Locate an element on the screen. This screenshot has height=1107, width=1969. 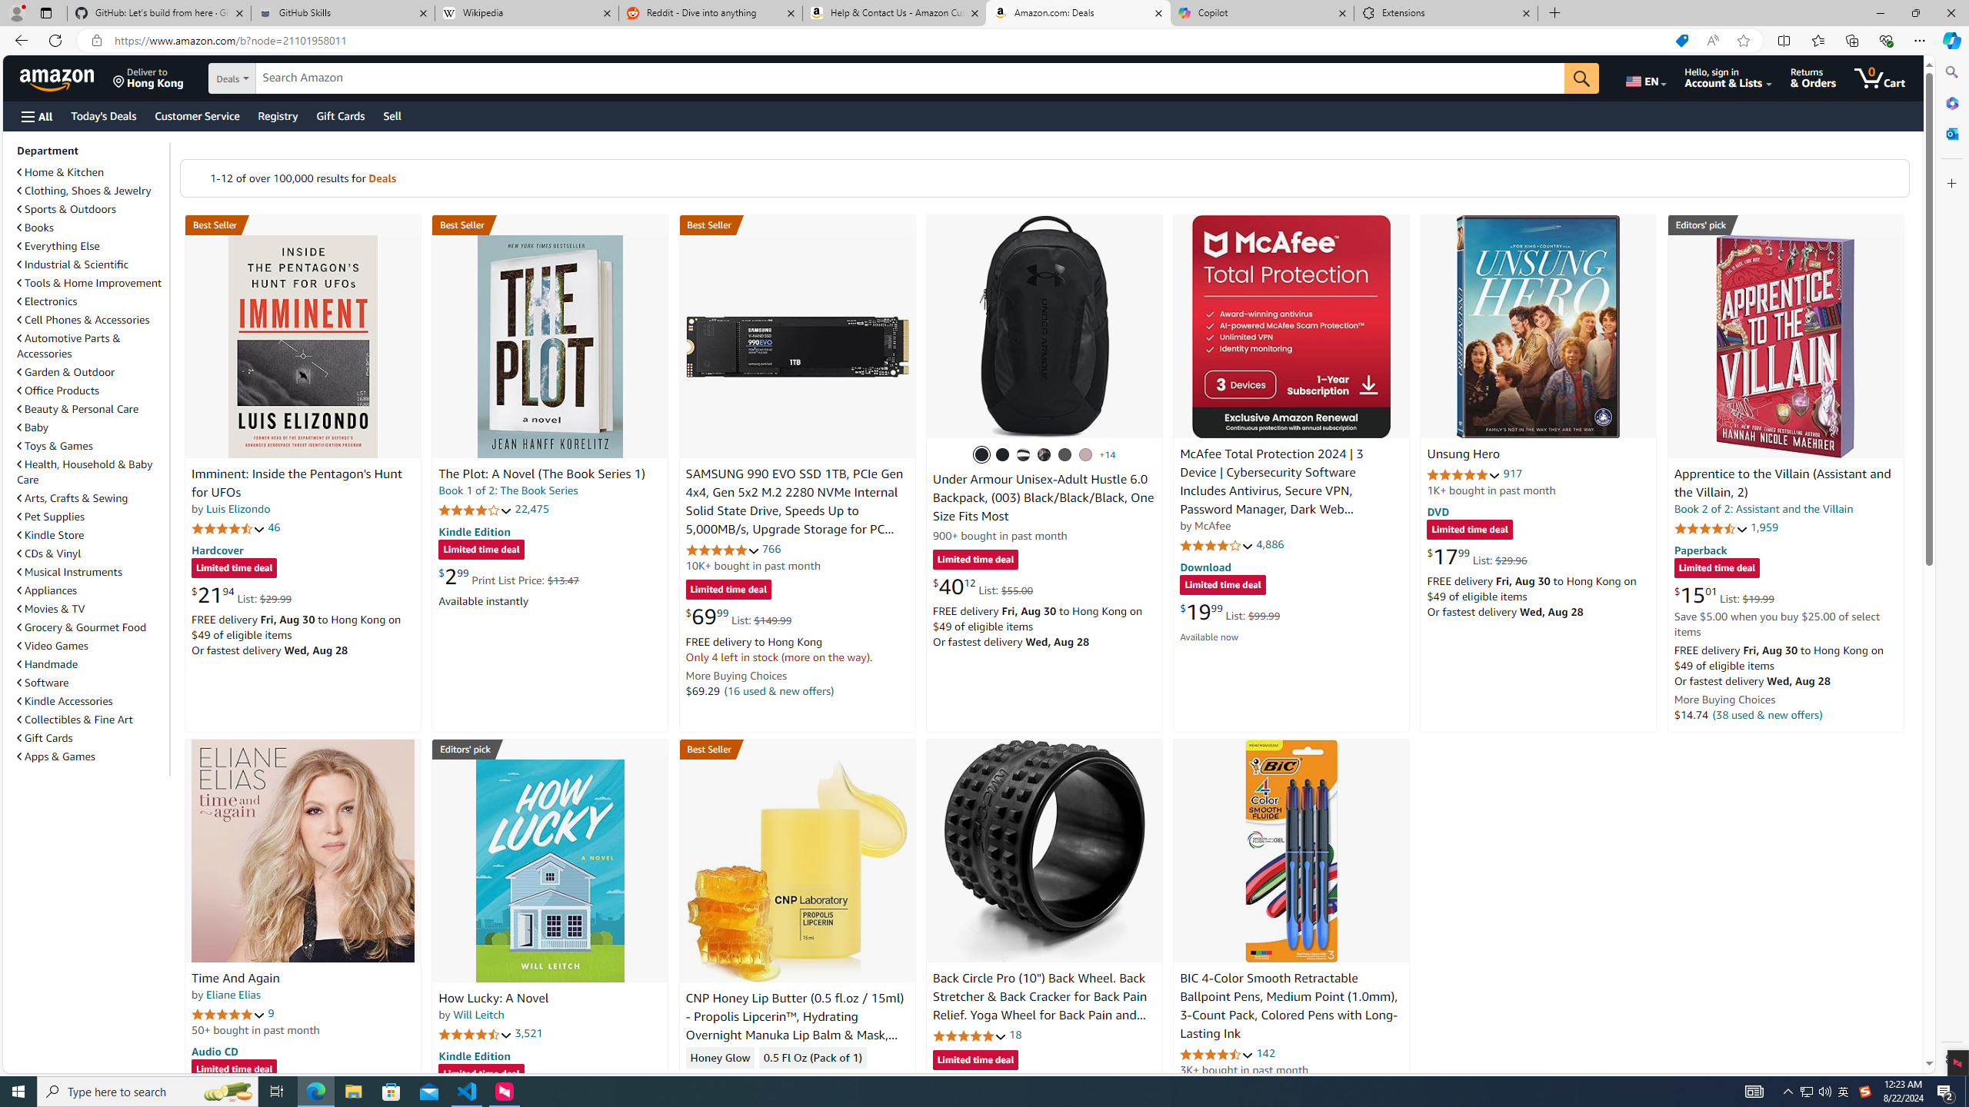
(015) Tetra Gray / Tetra Gray / Gray Matter is located at coordinates (1085, 455).